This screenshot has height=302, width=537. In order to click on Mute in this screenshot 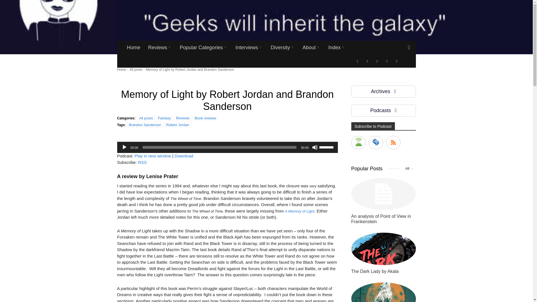, I will do `click(315, 147)`.